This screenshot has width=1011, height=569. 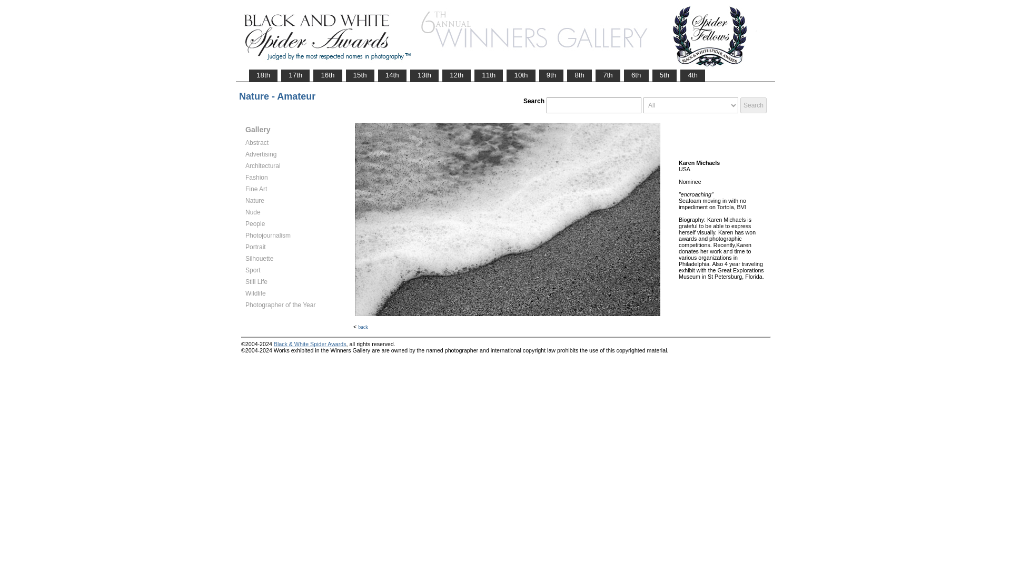 What do you see at coordinates (521, 75) in the screenshot?
I see `   10th   ` at bounding box center [521, 75].